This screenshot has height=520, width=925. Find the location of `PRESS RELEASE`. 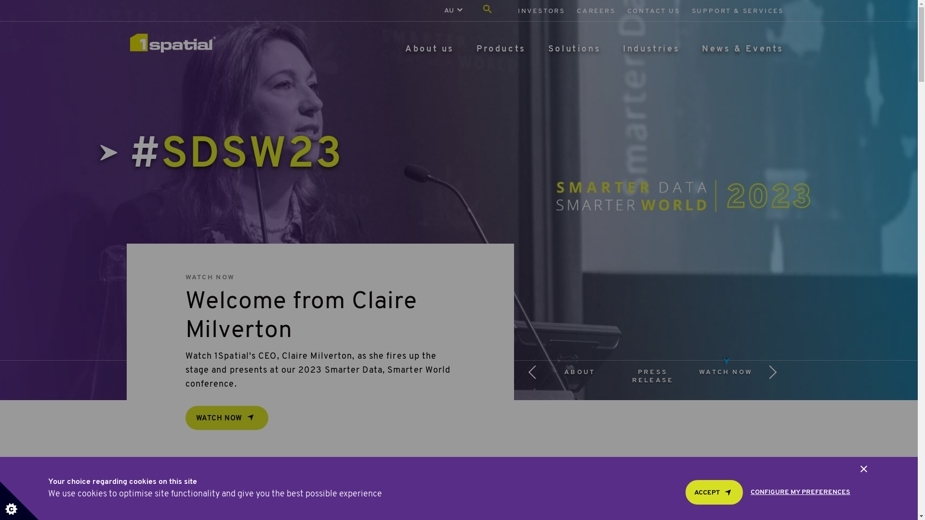

PRESS RELEASE is located at coordinates (653, 377).